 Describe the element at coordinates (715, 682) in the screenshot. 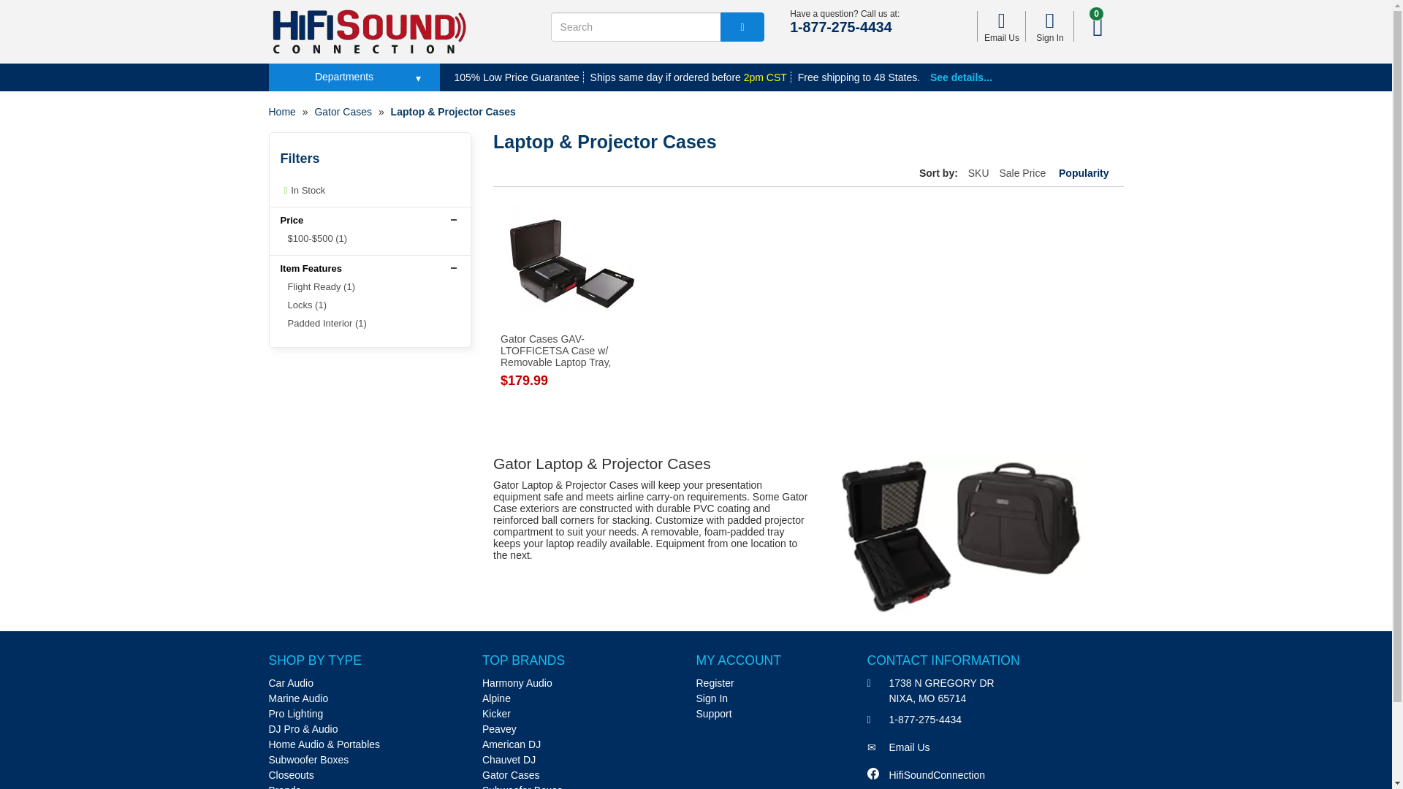

I see `Register` at that location.